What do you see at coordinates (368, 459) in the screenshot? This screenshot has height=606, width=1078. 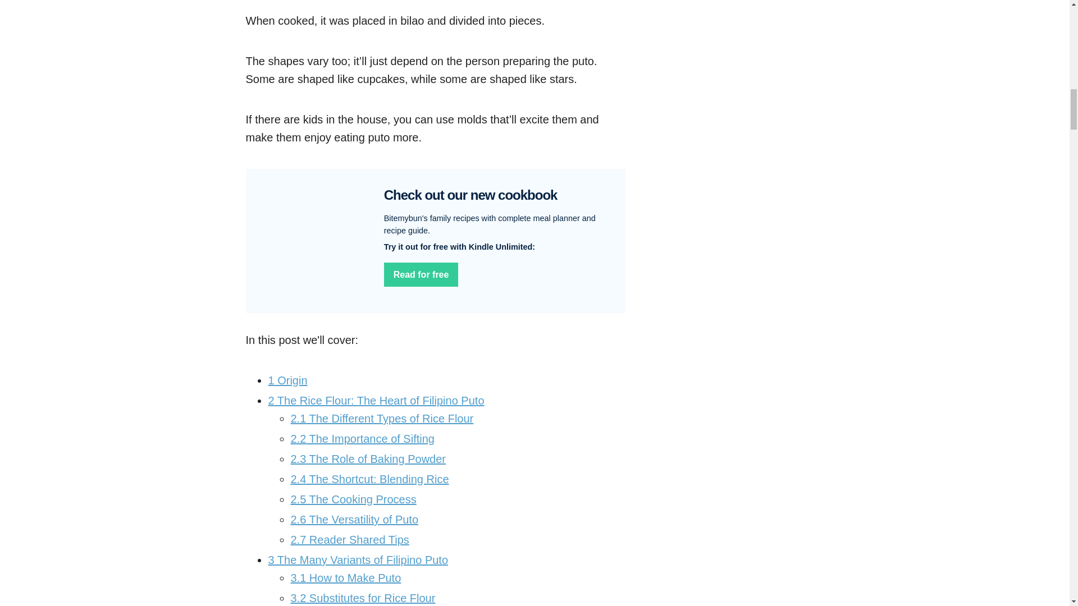 I see `2.3 The Role of Baking Powder` at bounding box center [368, 459].